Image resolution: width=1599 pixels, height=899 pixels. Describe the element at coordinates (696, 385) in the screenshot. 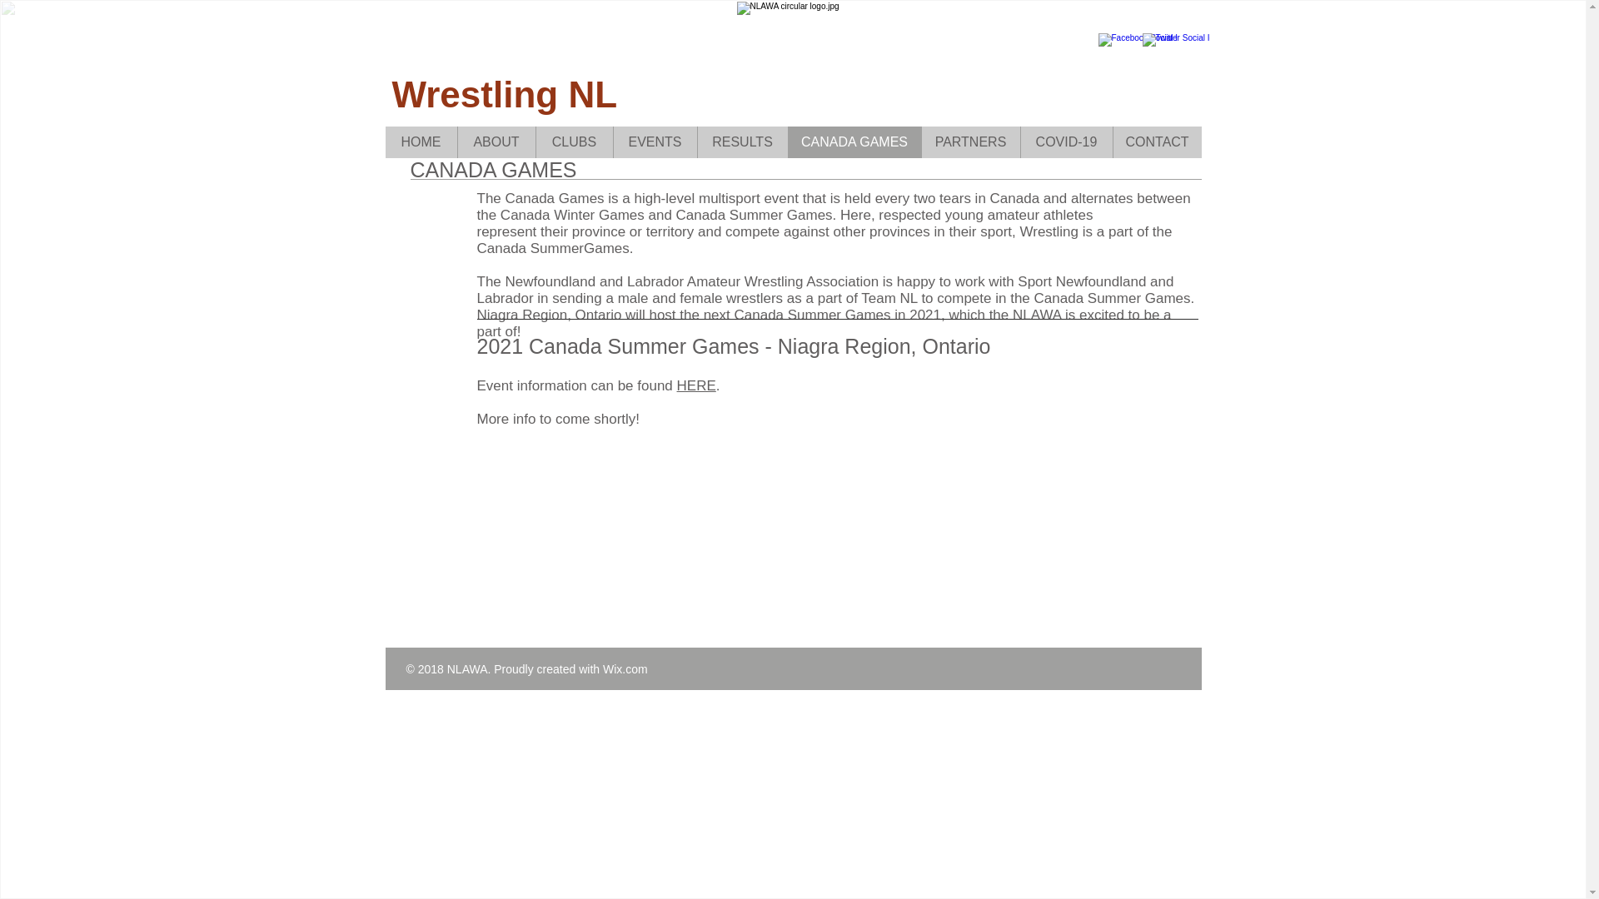

I see `HERE` at that location.